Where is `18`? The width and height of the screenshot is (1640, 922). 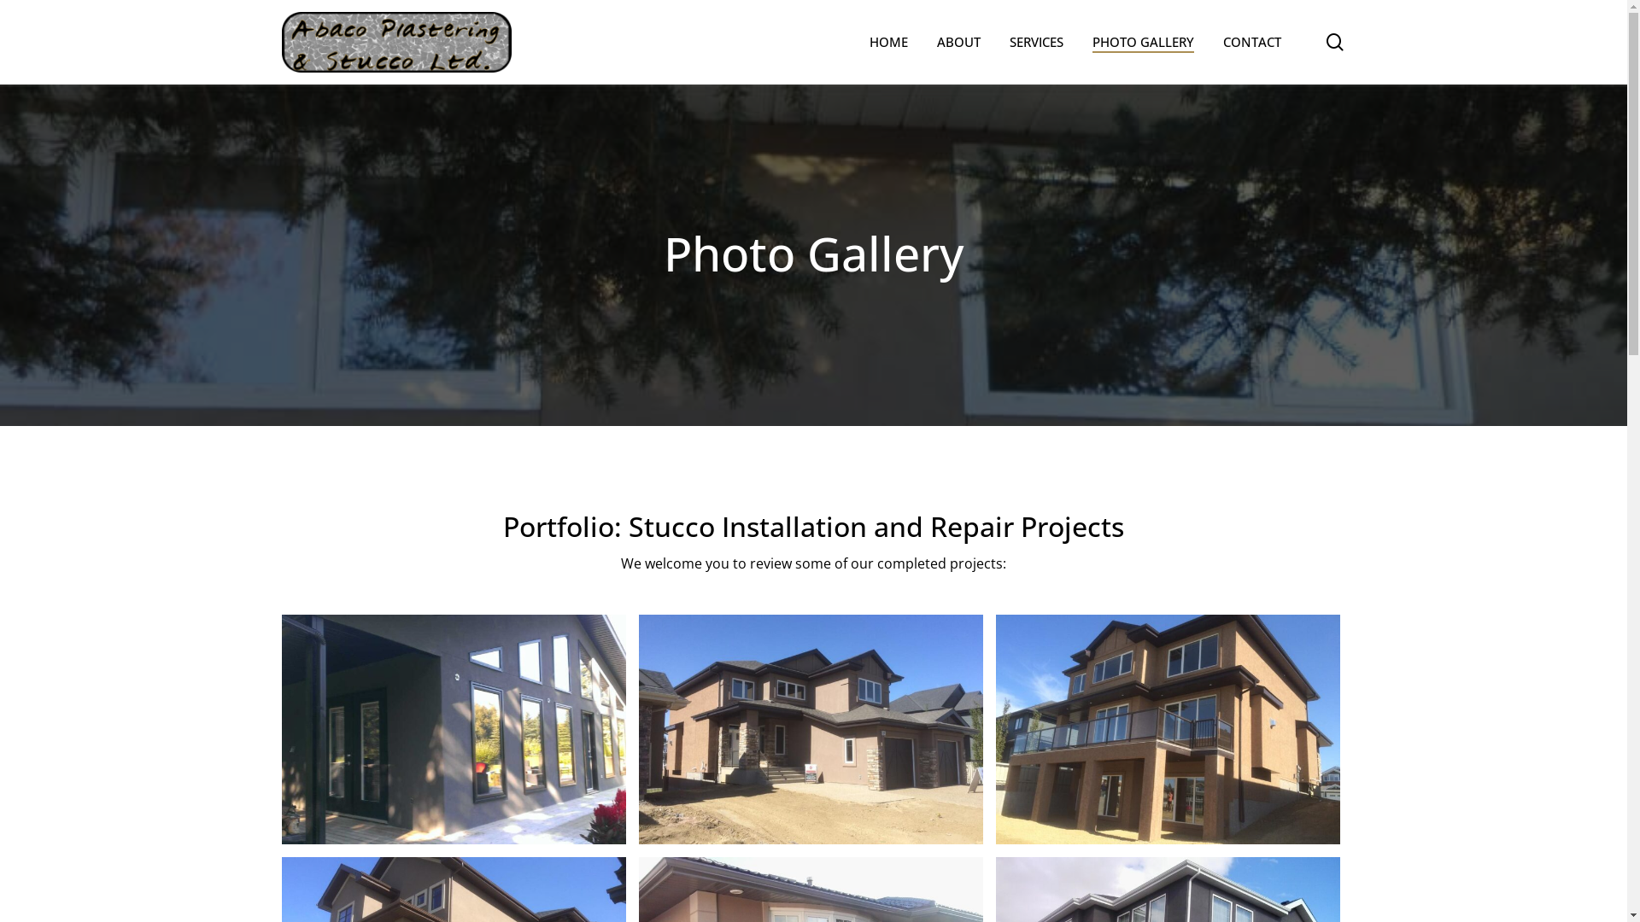
18 is located at coordinates (811, 729).